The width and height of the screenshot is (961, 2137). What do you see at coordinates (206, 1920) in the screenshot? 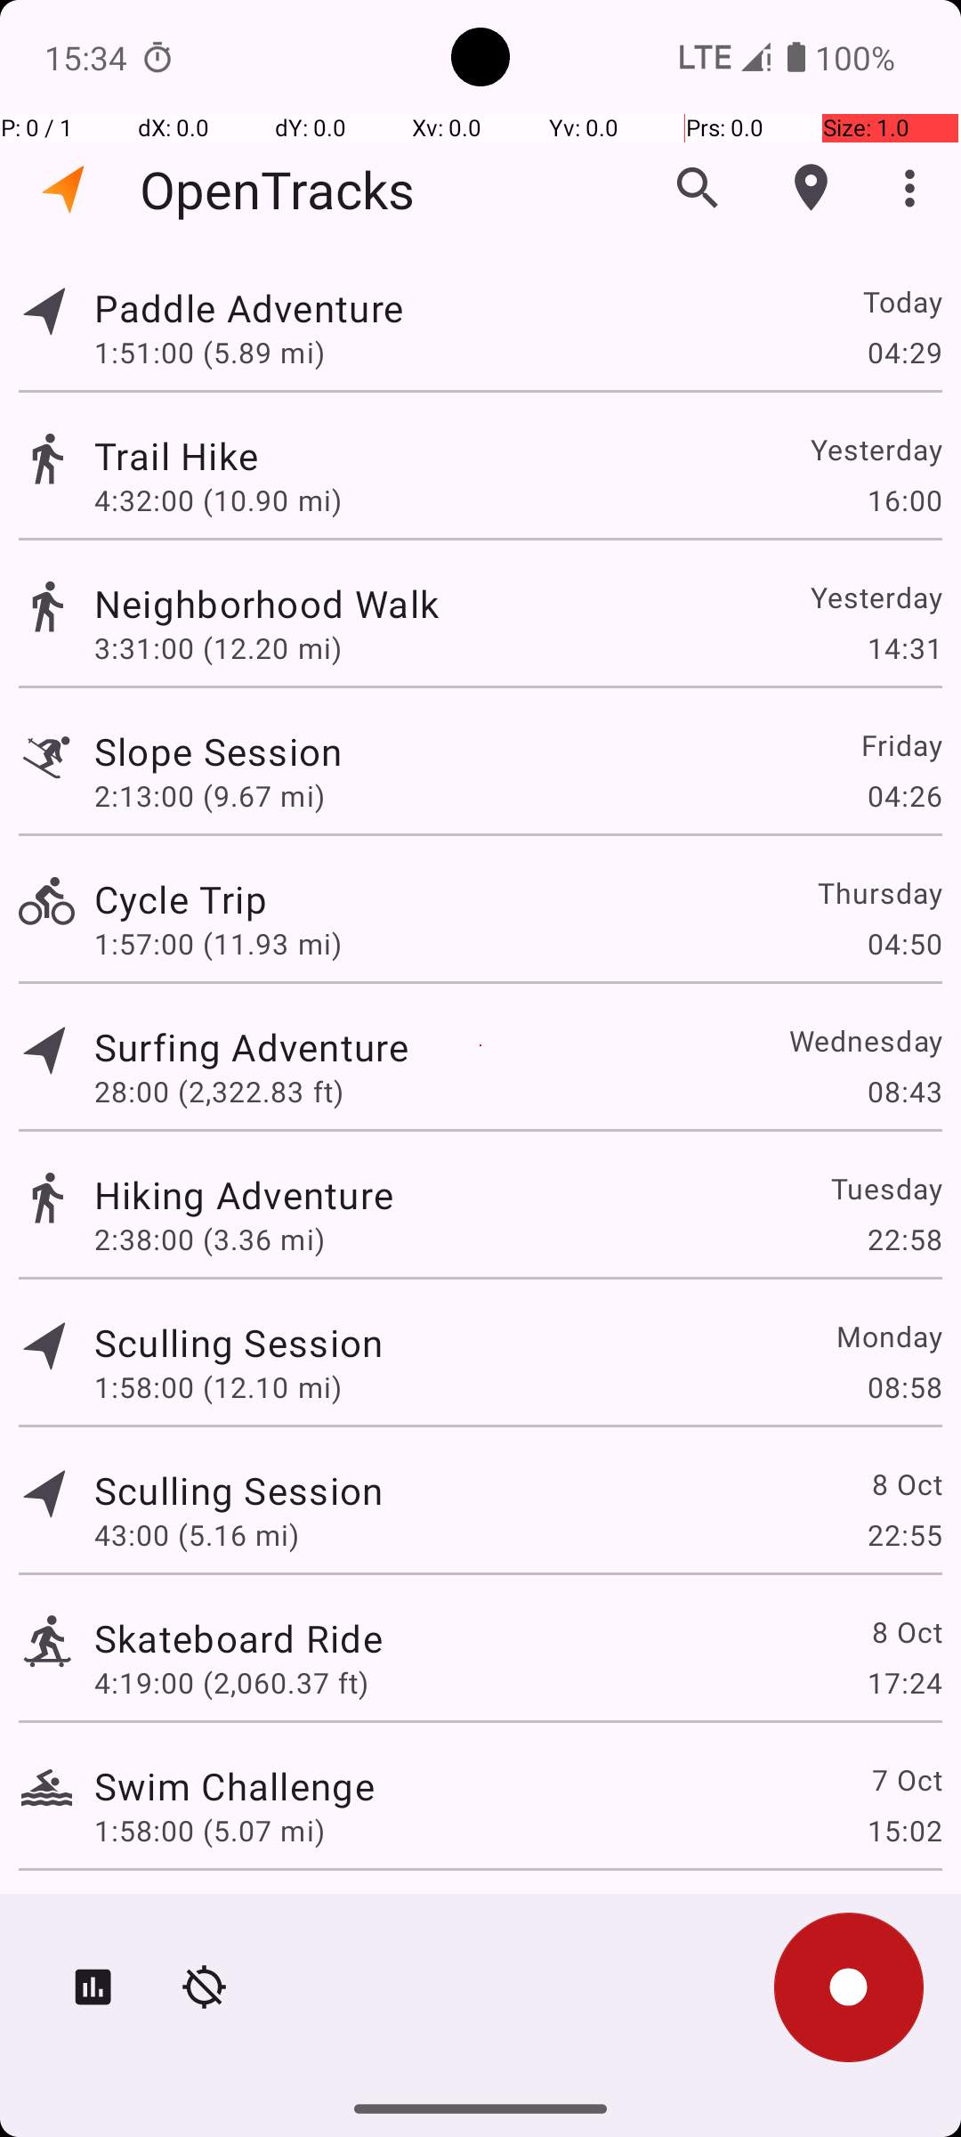
I see `Off-road Run` at bounding box center [206, 1920].